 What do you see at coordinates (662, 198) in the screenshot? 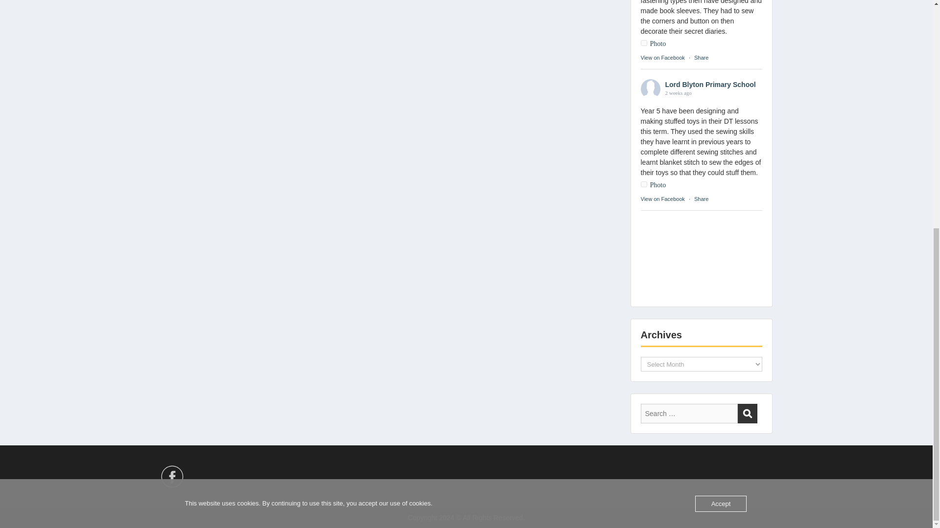
I see `View on Facebook` at bounding box center [662, 198].